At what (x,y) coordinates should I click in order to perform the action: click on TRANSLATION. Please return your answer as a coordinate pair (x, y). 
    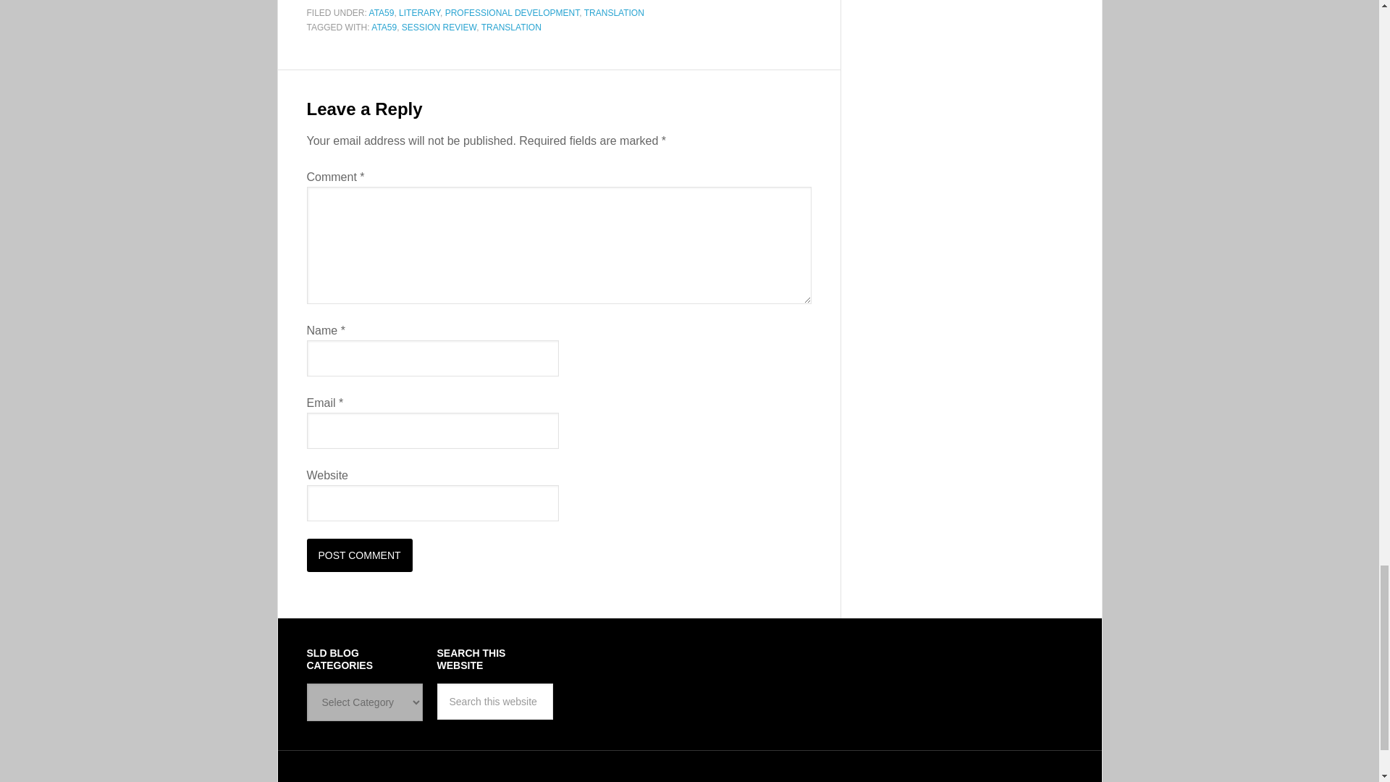
    Looking at the image, I should click on (614, 12).